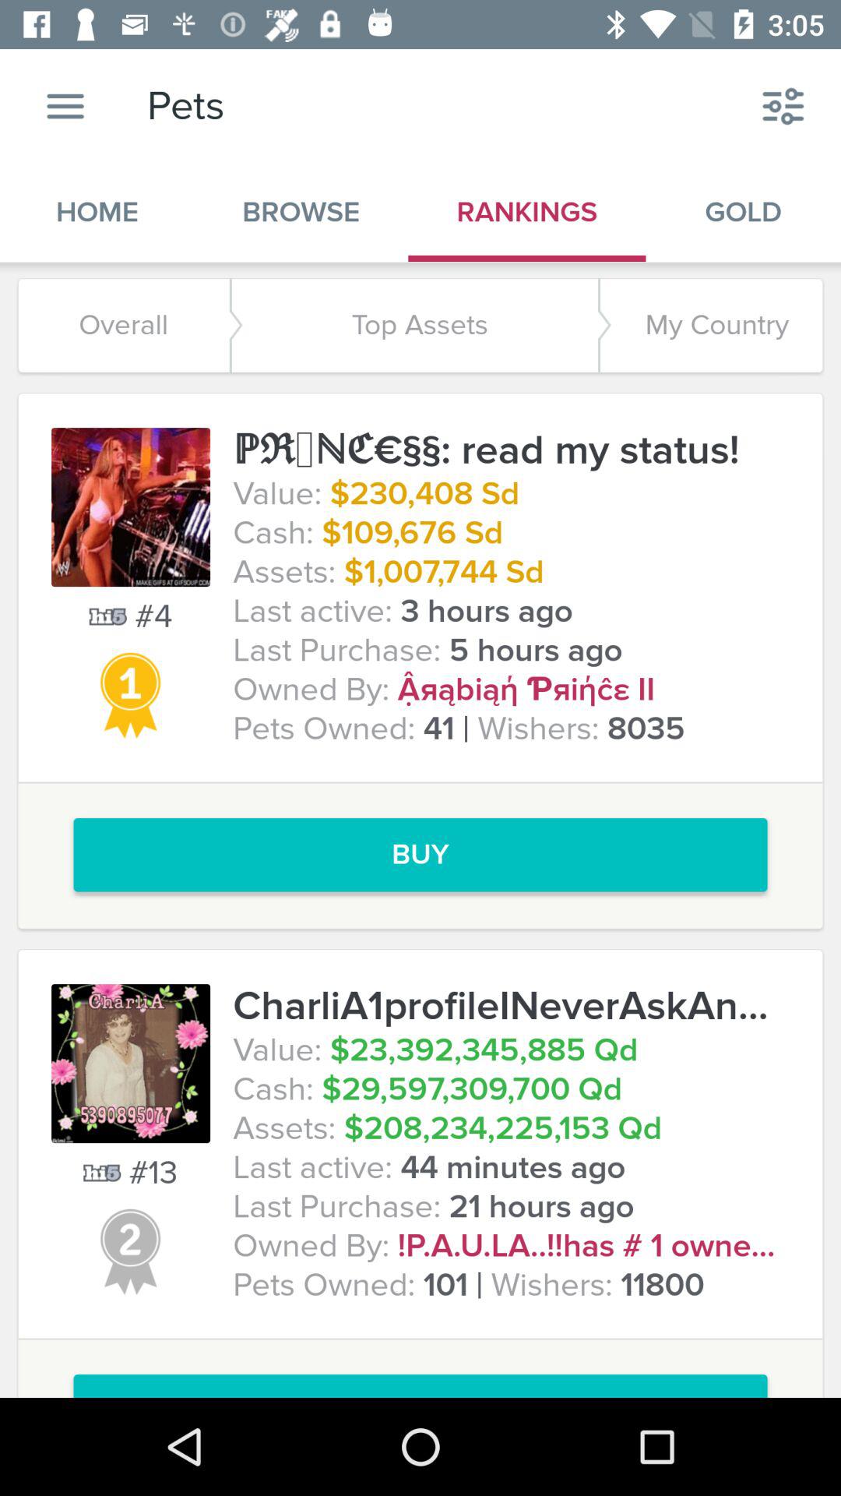  I want to click on access menu options, so click(65, 106).